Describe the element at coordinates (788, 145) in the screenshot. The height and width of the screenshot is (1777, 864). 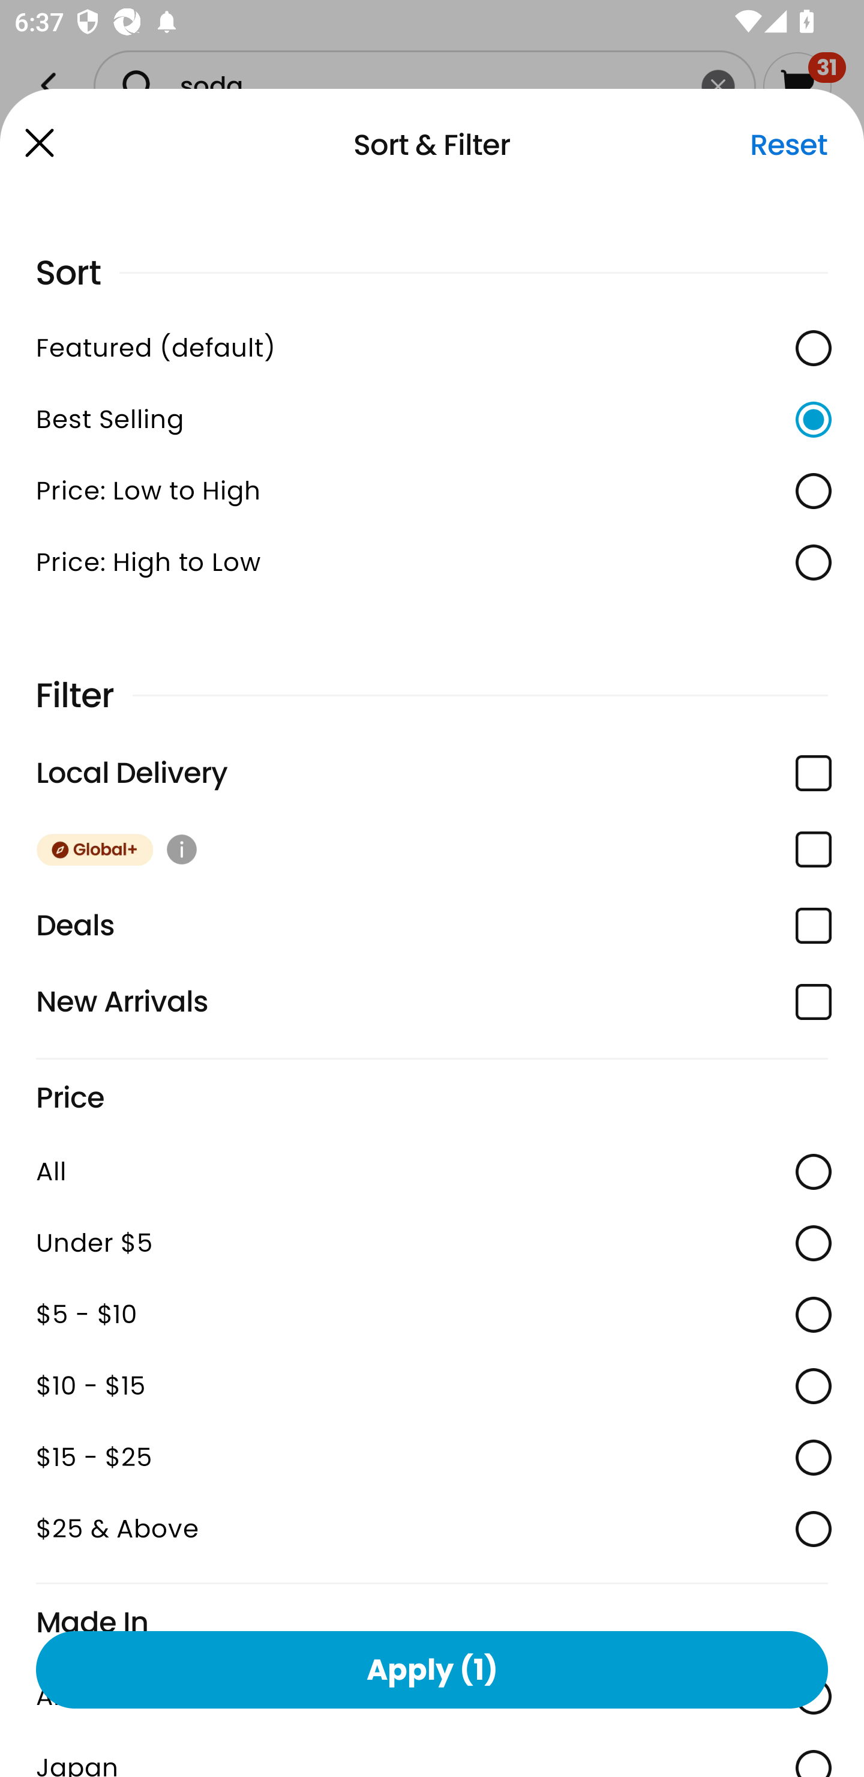
I see `Reset` at that location.